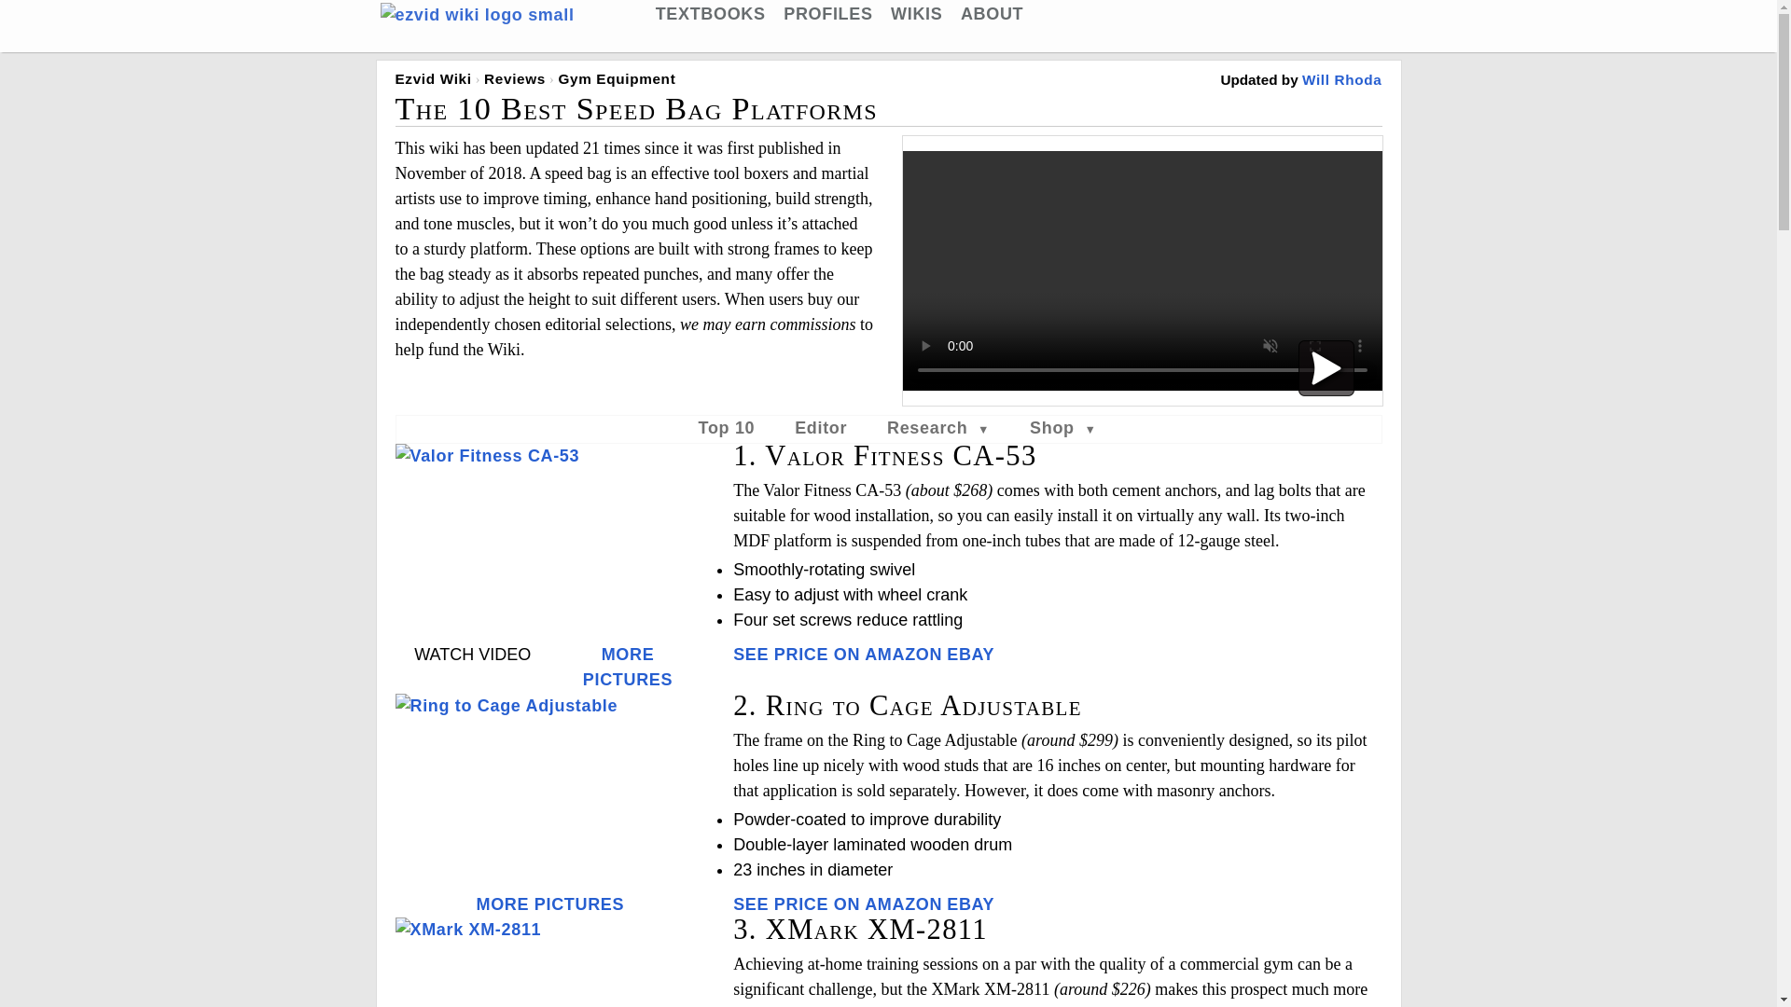 The height and width of the screenshot is (1007, 1791). Describe the element at coordinates (434, 78) in the screenshot. I see `Ezvid Wiki` at that location.